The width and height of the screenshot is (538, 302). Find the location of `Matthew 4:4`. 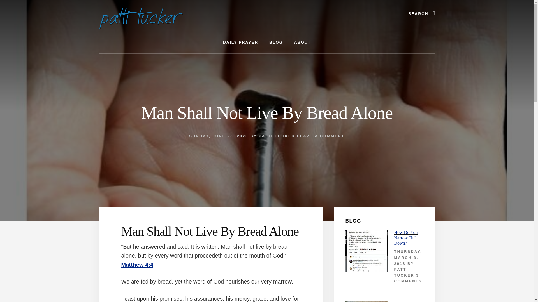

Matthew 4:4 is located at coordinates (137, 265).